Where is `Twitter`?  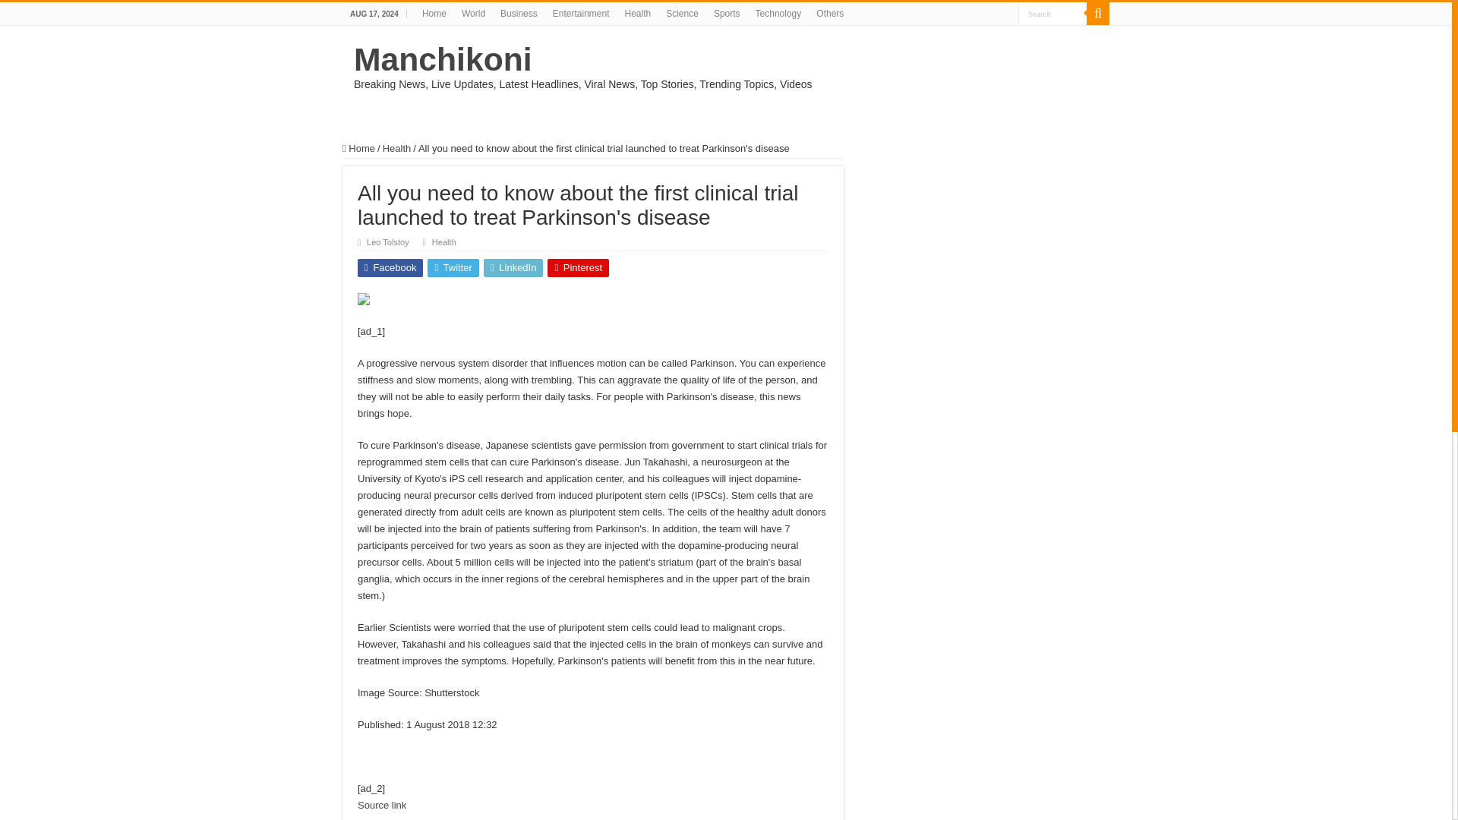 Twitter is located at coordinates (453, 268).